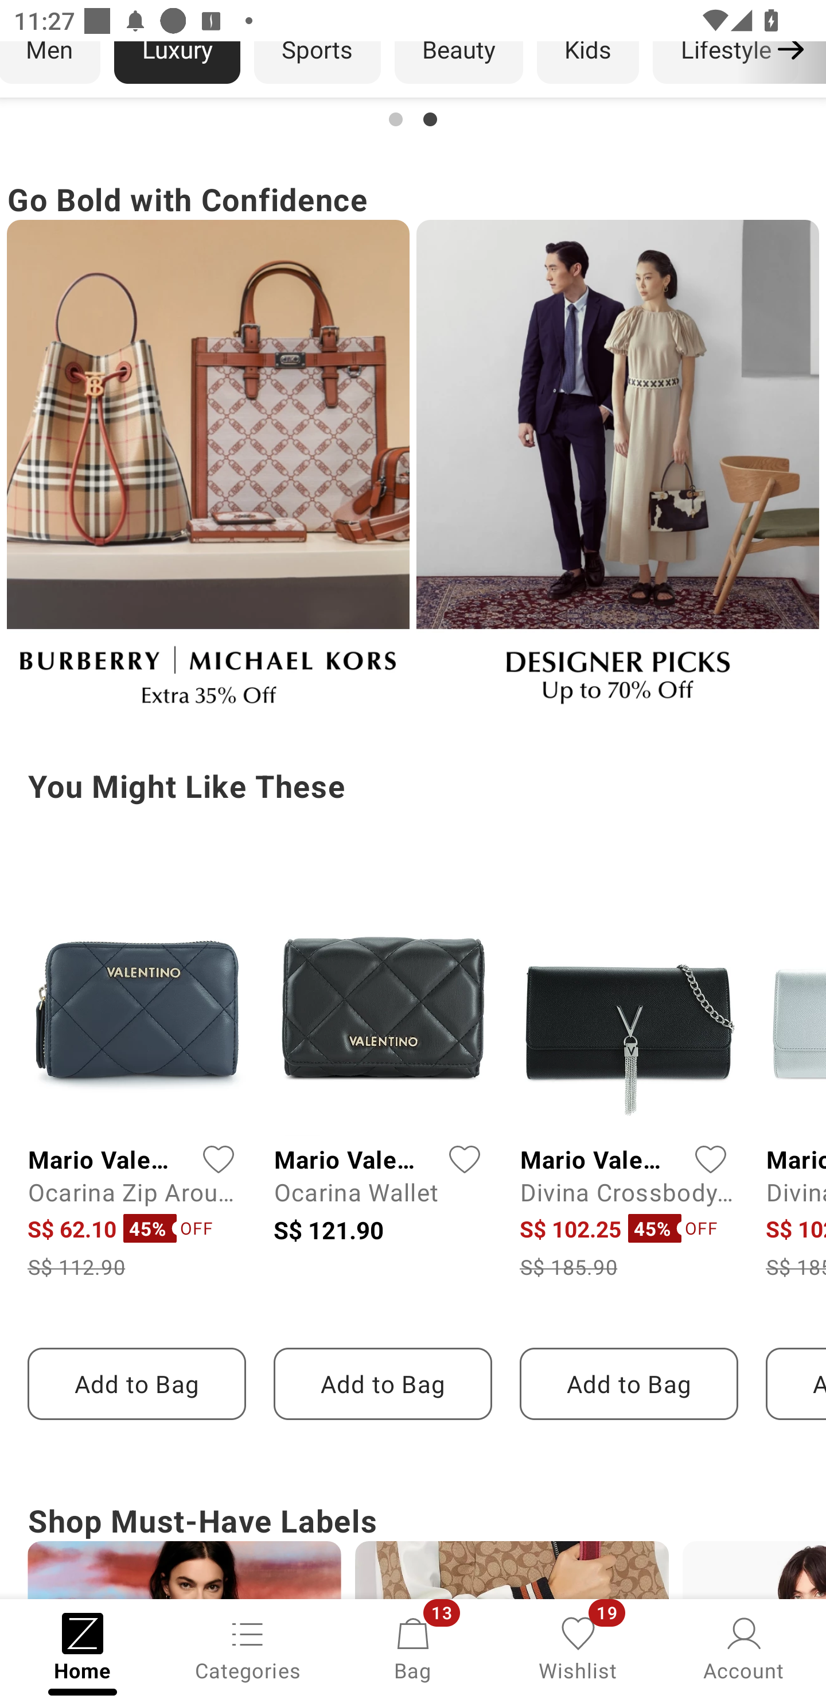  I want to click on Lifestyle, so click(725, 62).